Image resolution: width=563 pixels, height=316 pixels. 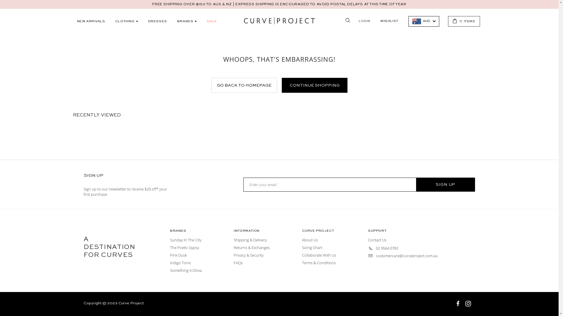 I want to click on GO BACK TO HOMEPAGE, so click(x=244, y=85).